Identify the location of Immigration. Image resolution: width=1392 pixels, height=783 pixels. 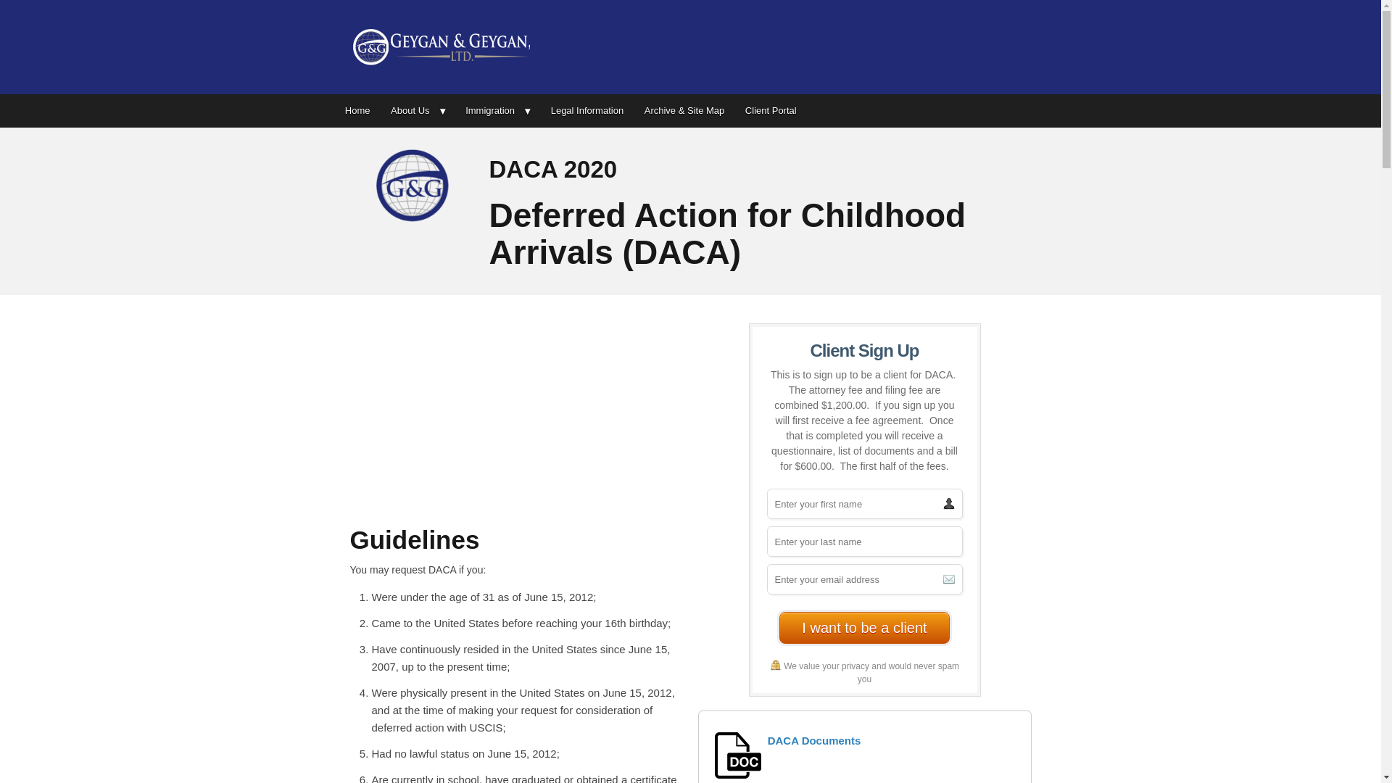
(497, 110).